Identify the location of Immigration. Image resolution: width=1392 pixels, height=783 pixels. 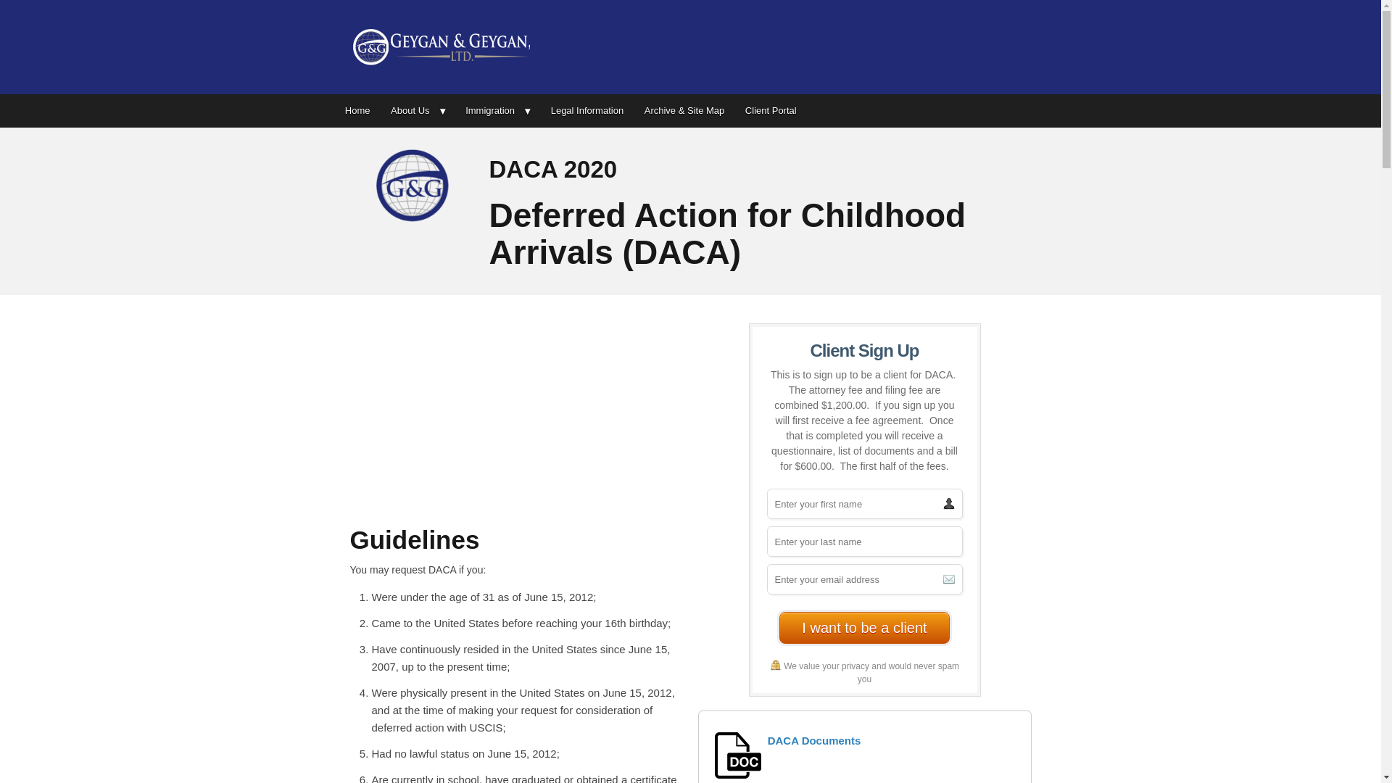
(497, 110).